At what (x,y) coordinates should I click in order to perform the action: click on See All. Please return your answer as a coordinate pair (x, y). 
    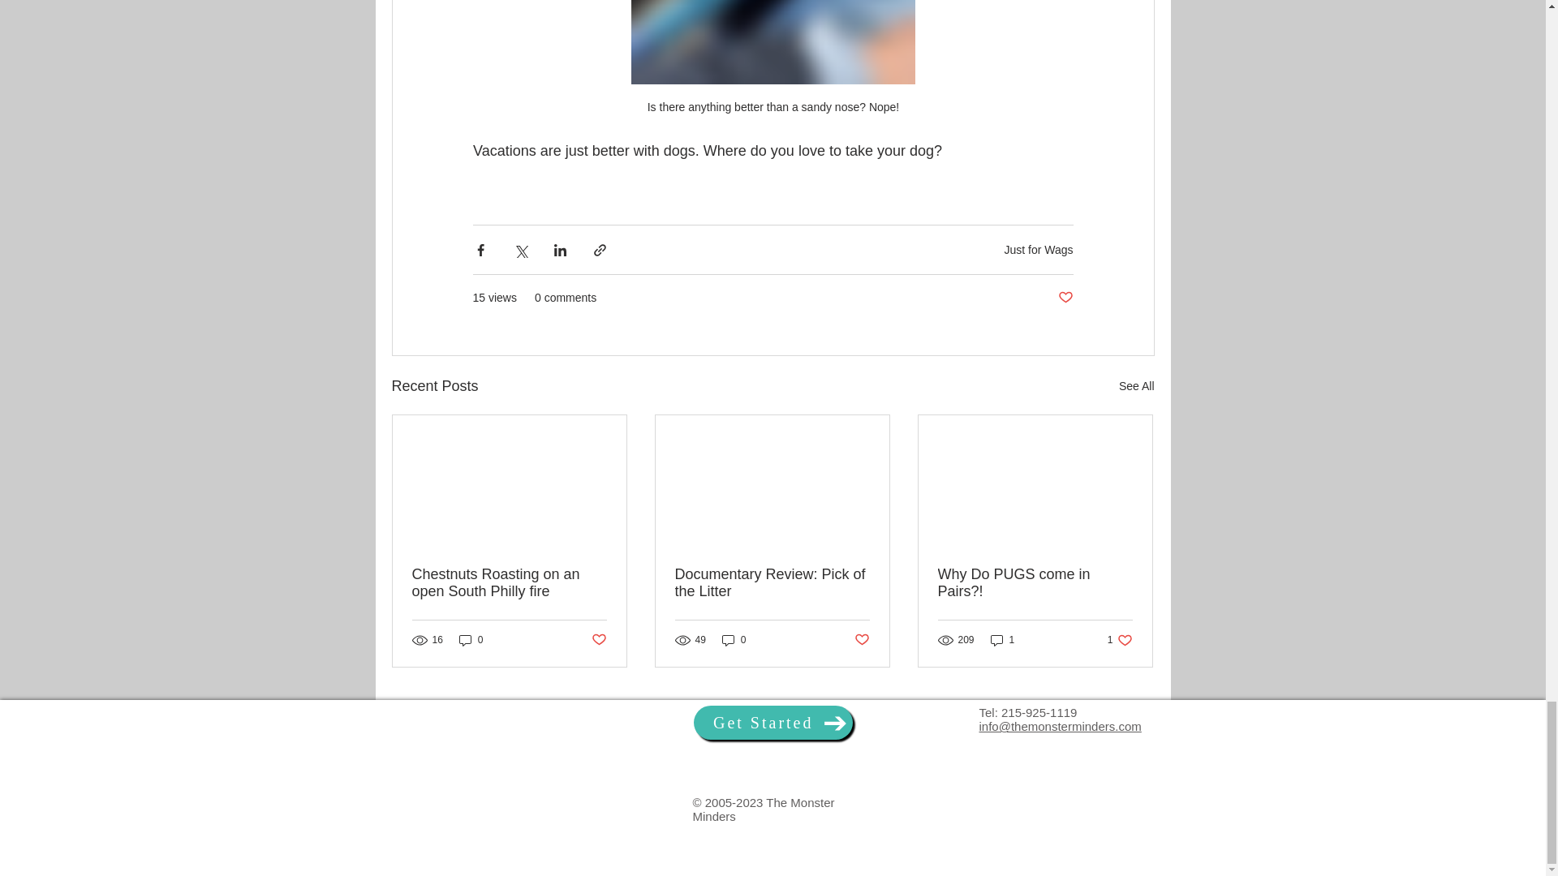
    Looking at the image, I should click on (1136, 386).